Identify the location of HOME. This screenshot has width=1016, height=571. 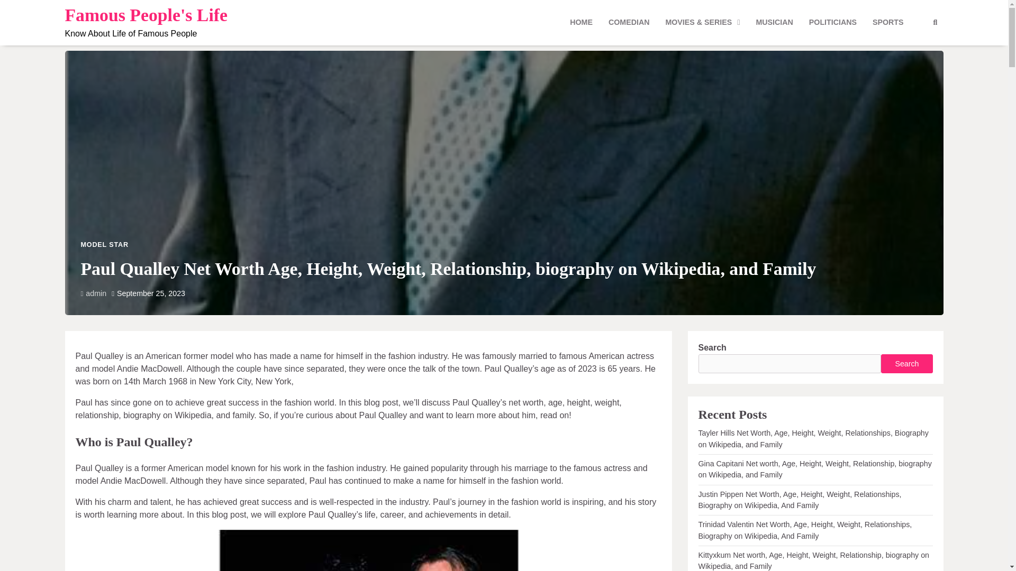
(581, 22).